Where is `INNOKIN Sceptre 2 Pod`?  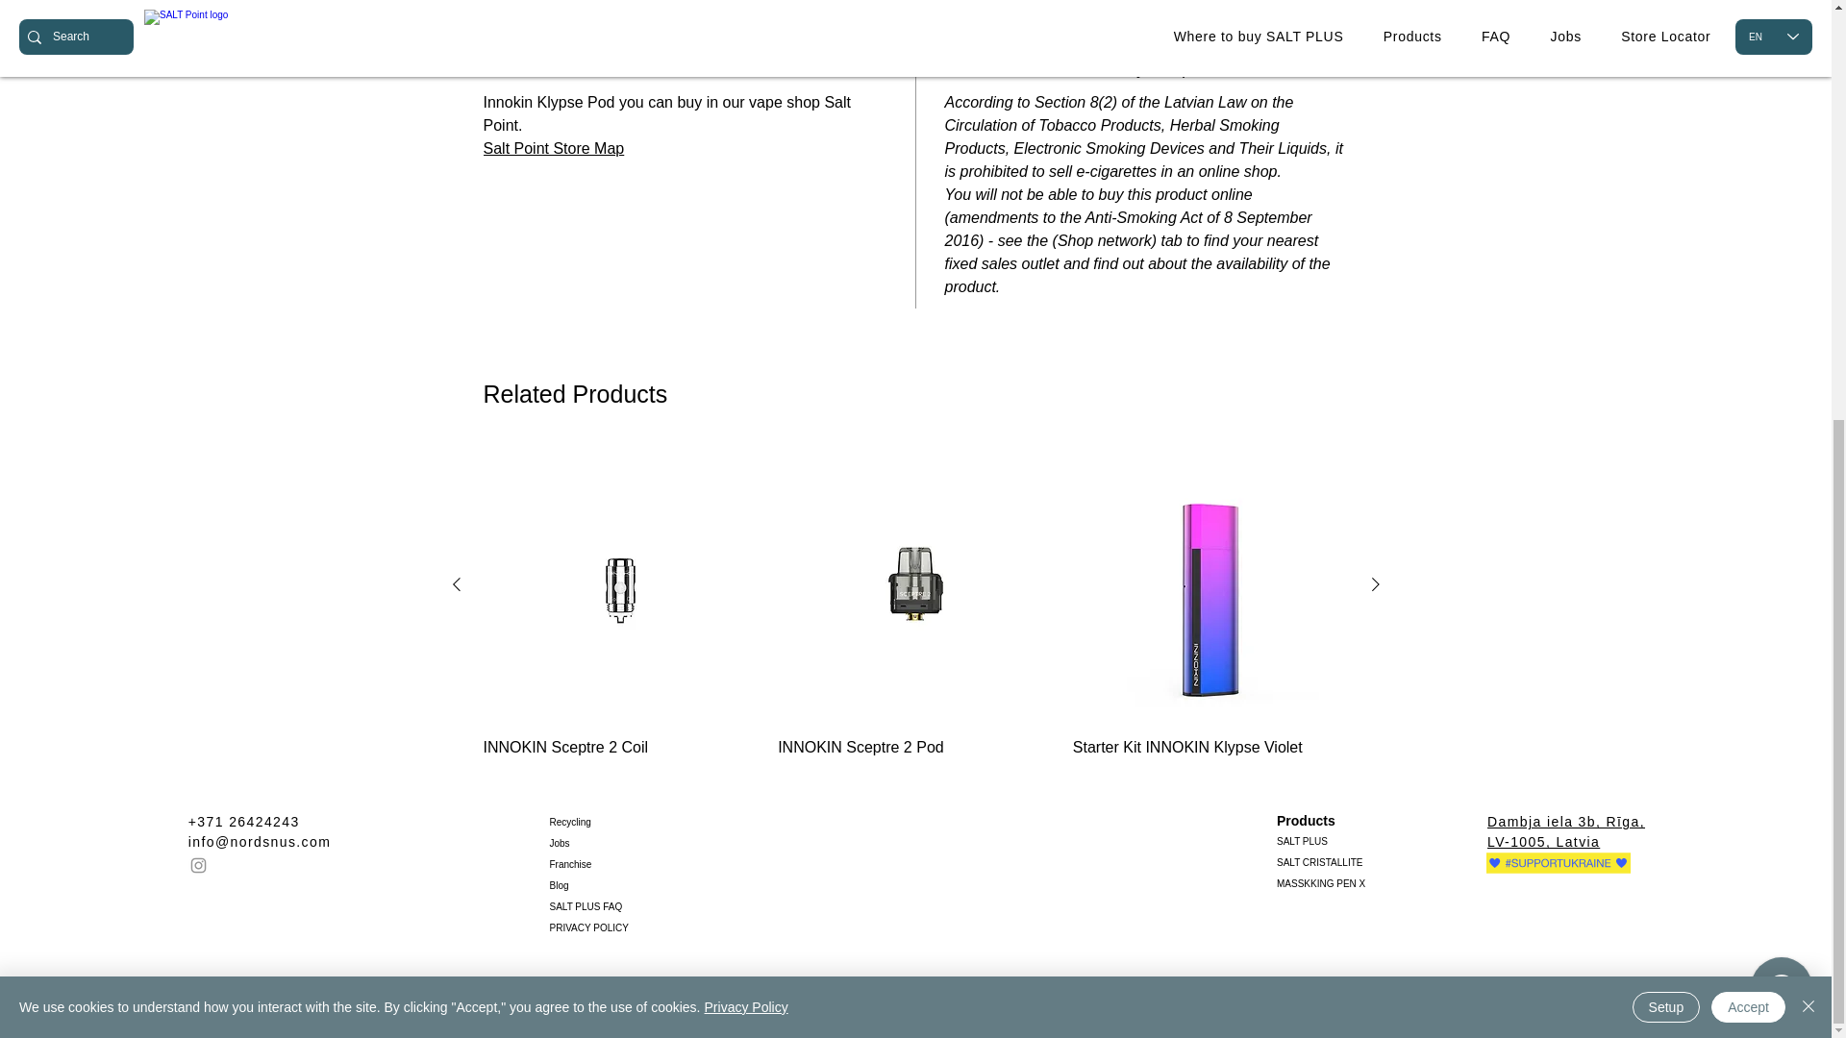 INNOKIN Sceptre 2 Pod is located at coordinates (915, 758).